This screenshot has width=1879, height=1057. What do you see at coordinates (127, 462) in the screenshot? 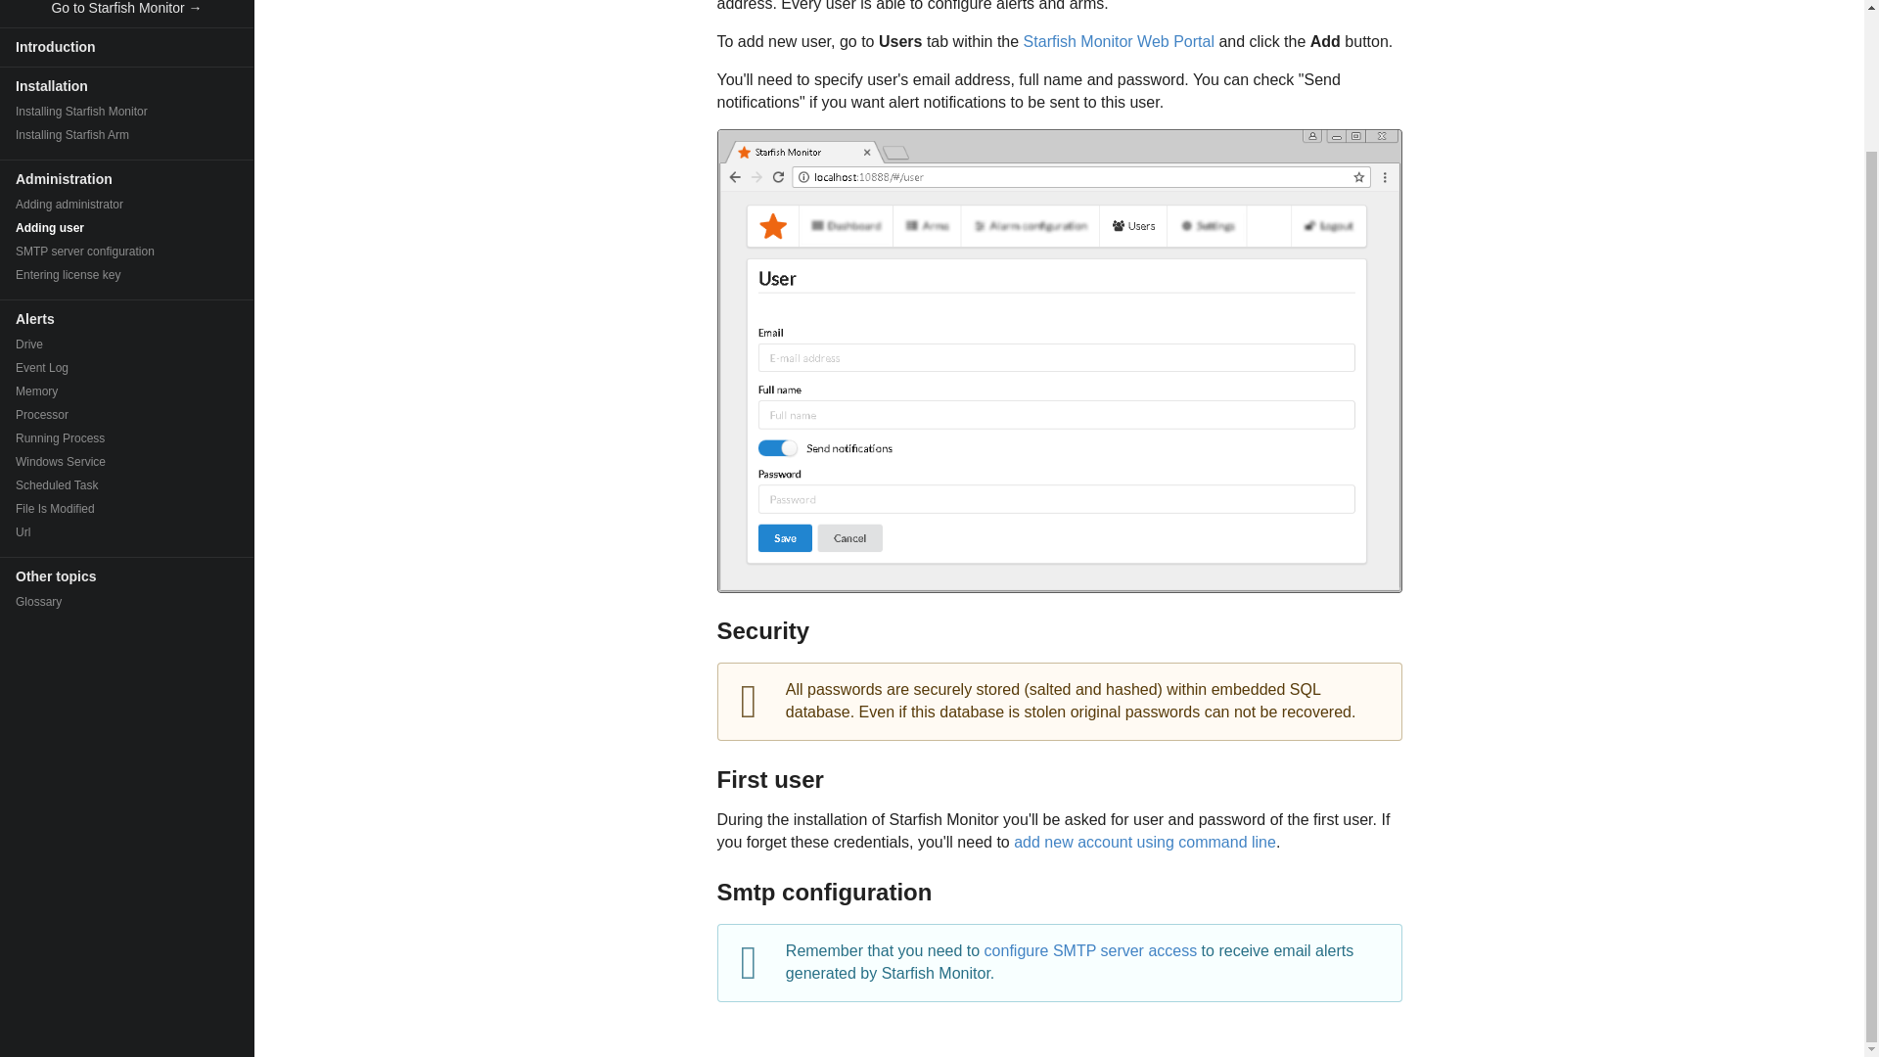
I see `Windows Service` at bounding box center [127, 462].